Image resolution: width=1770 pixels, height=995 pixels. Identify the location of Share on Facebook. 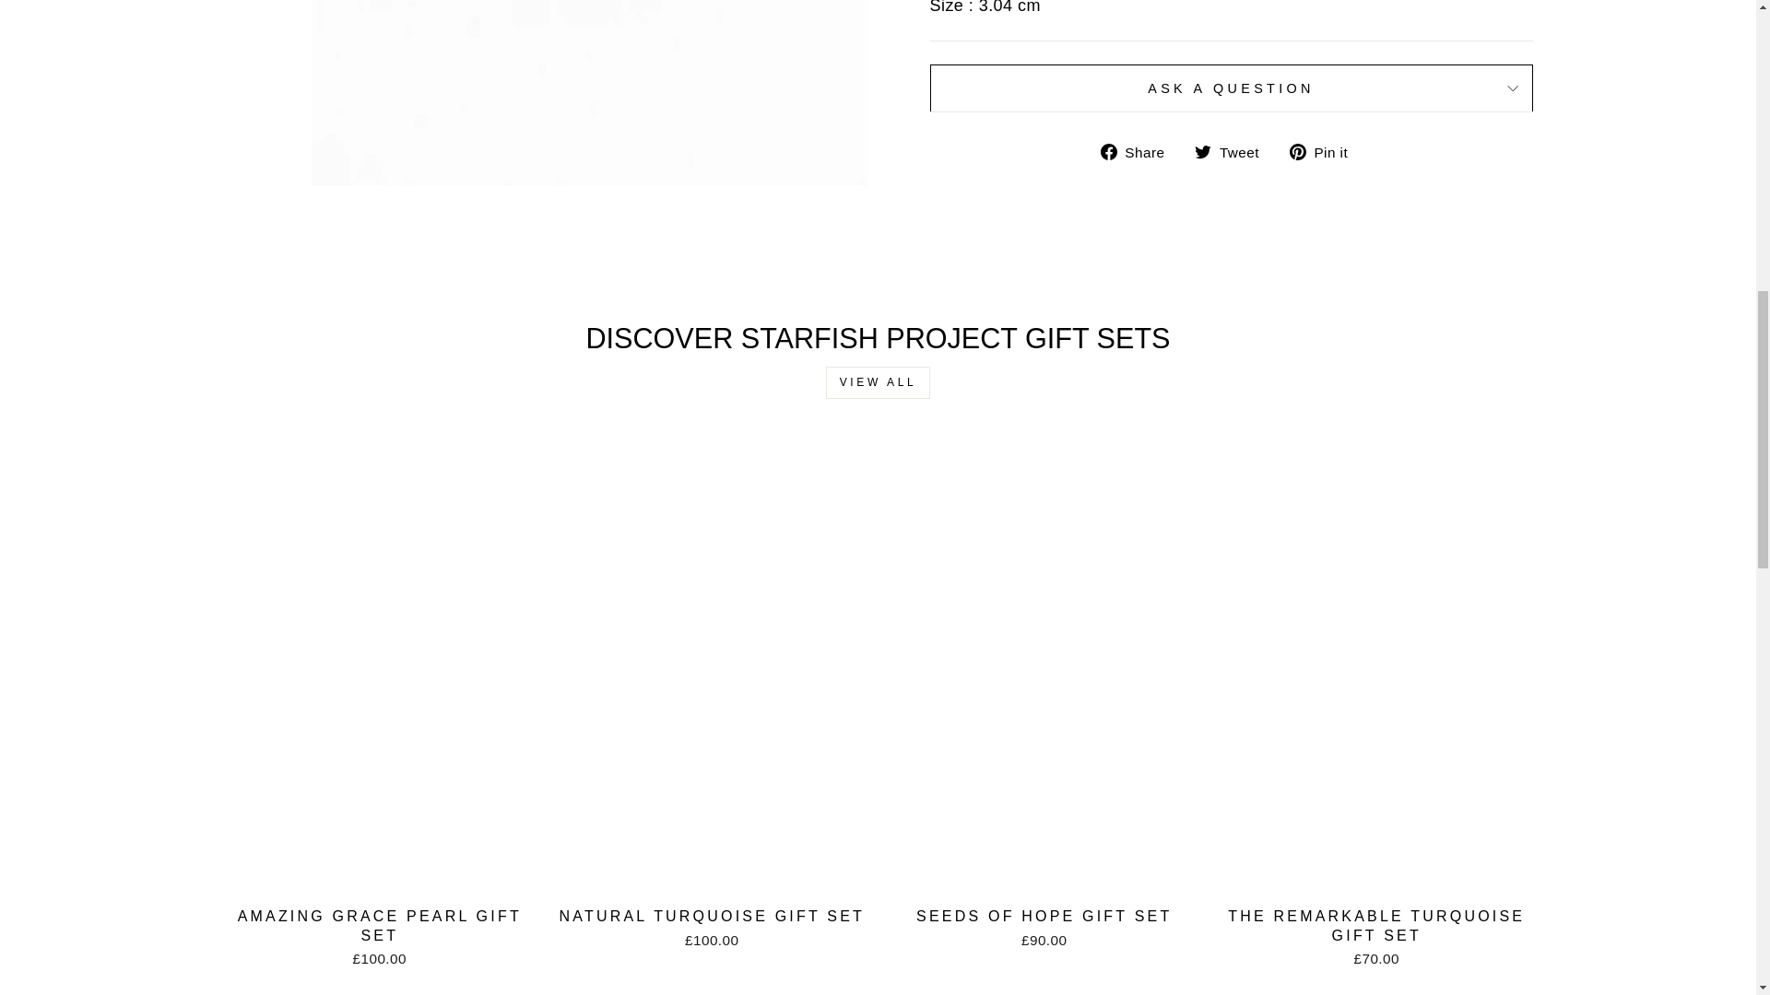
(1139, 151).